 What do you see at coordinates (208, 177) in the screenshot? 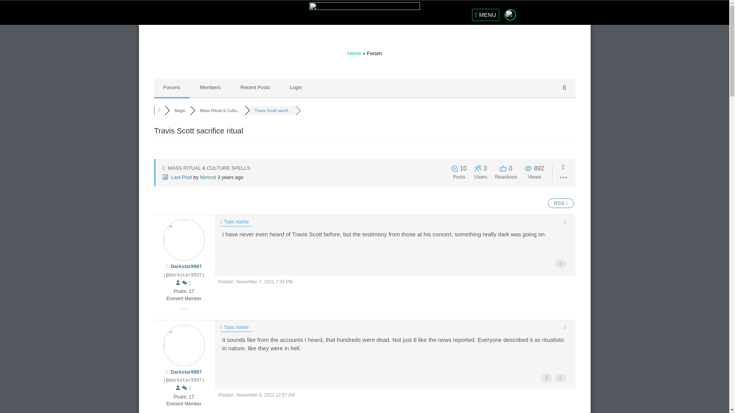
I see `Nimrod` at bounding box center [208, 177].